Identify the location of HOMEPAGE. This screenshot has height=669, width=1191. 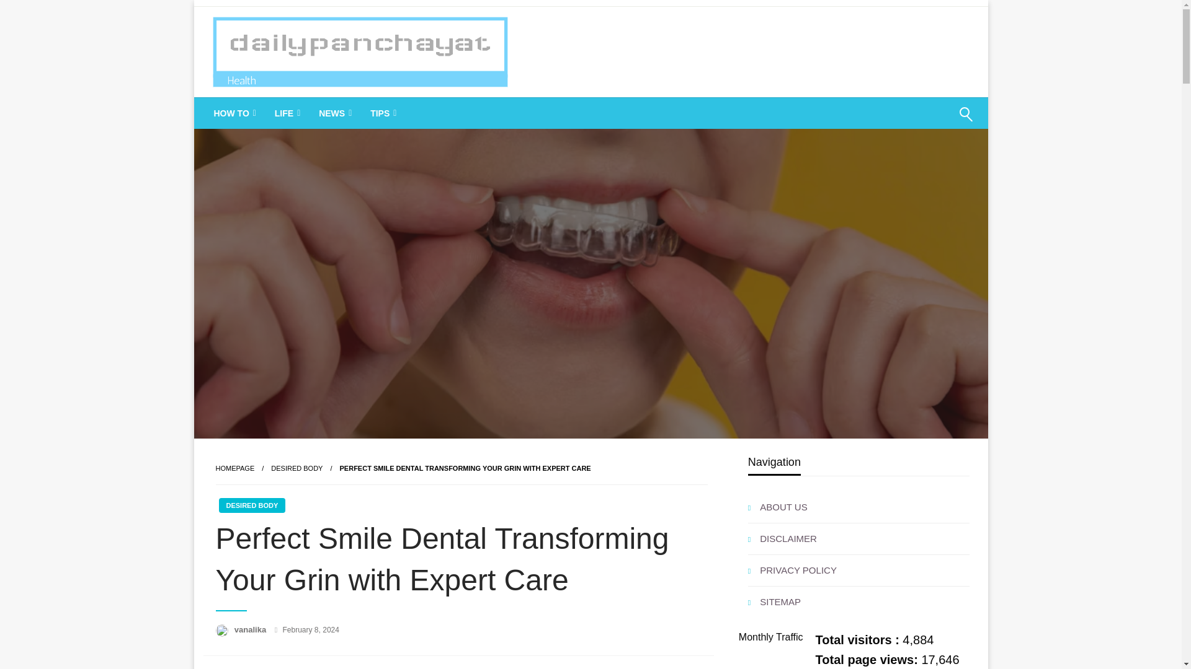
(234, 468).